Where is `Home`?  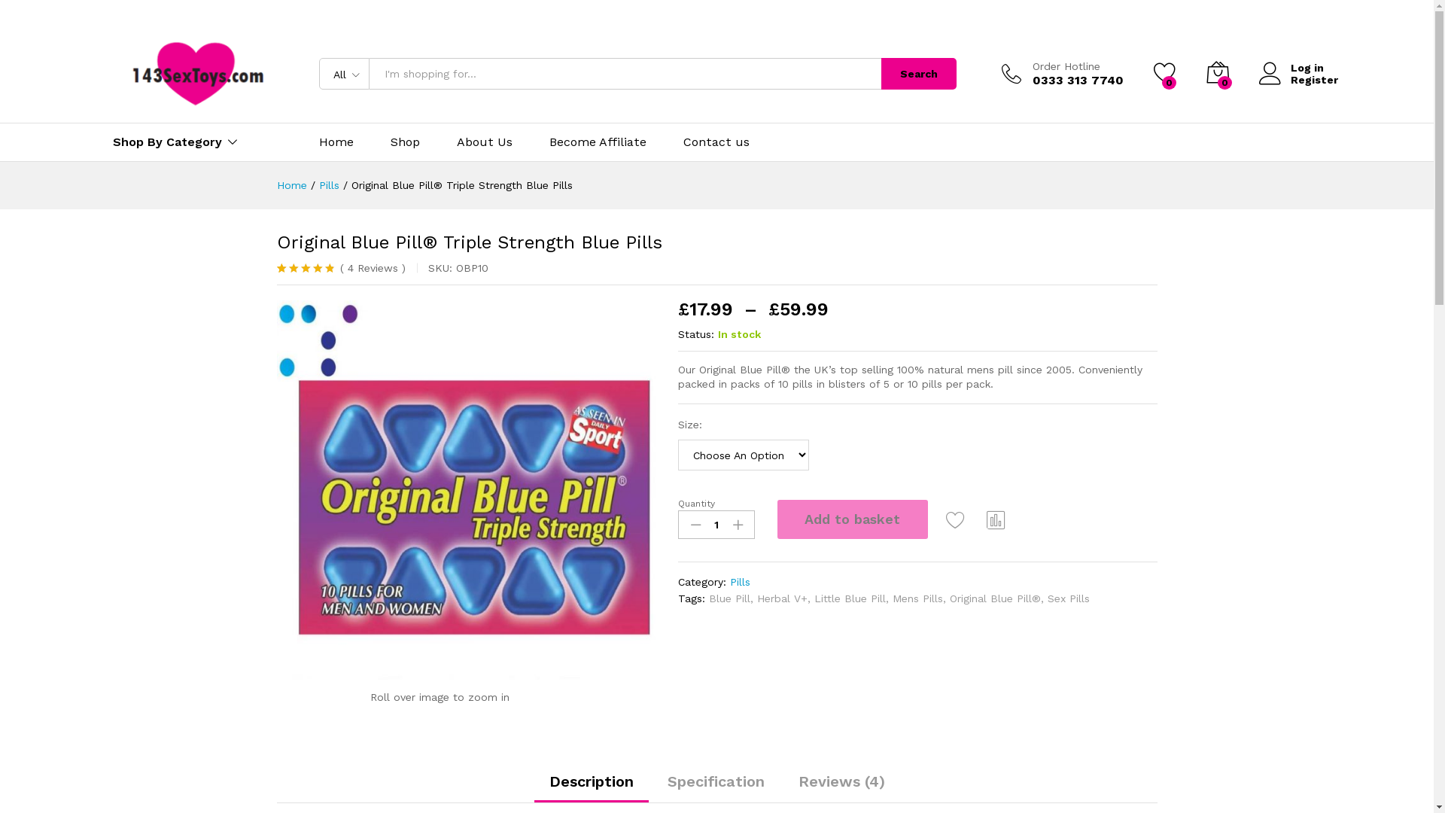
Home is located at coordinates (292, 185).